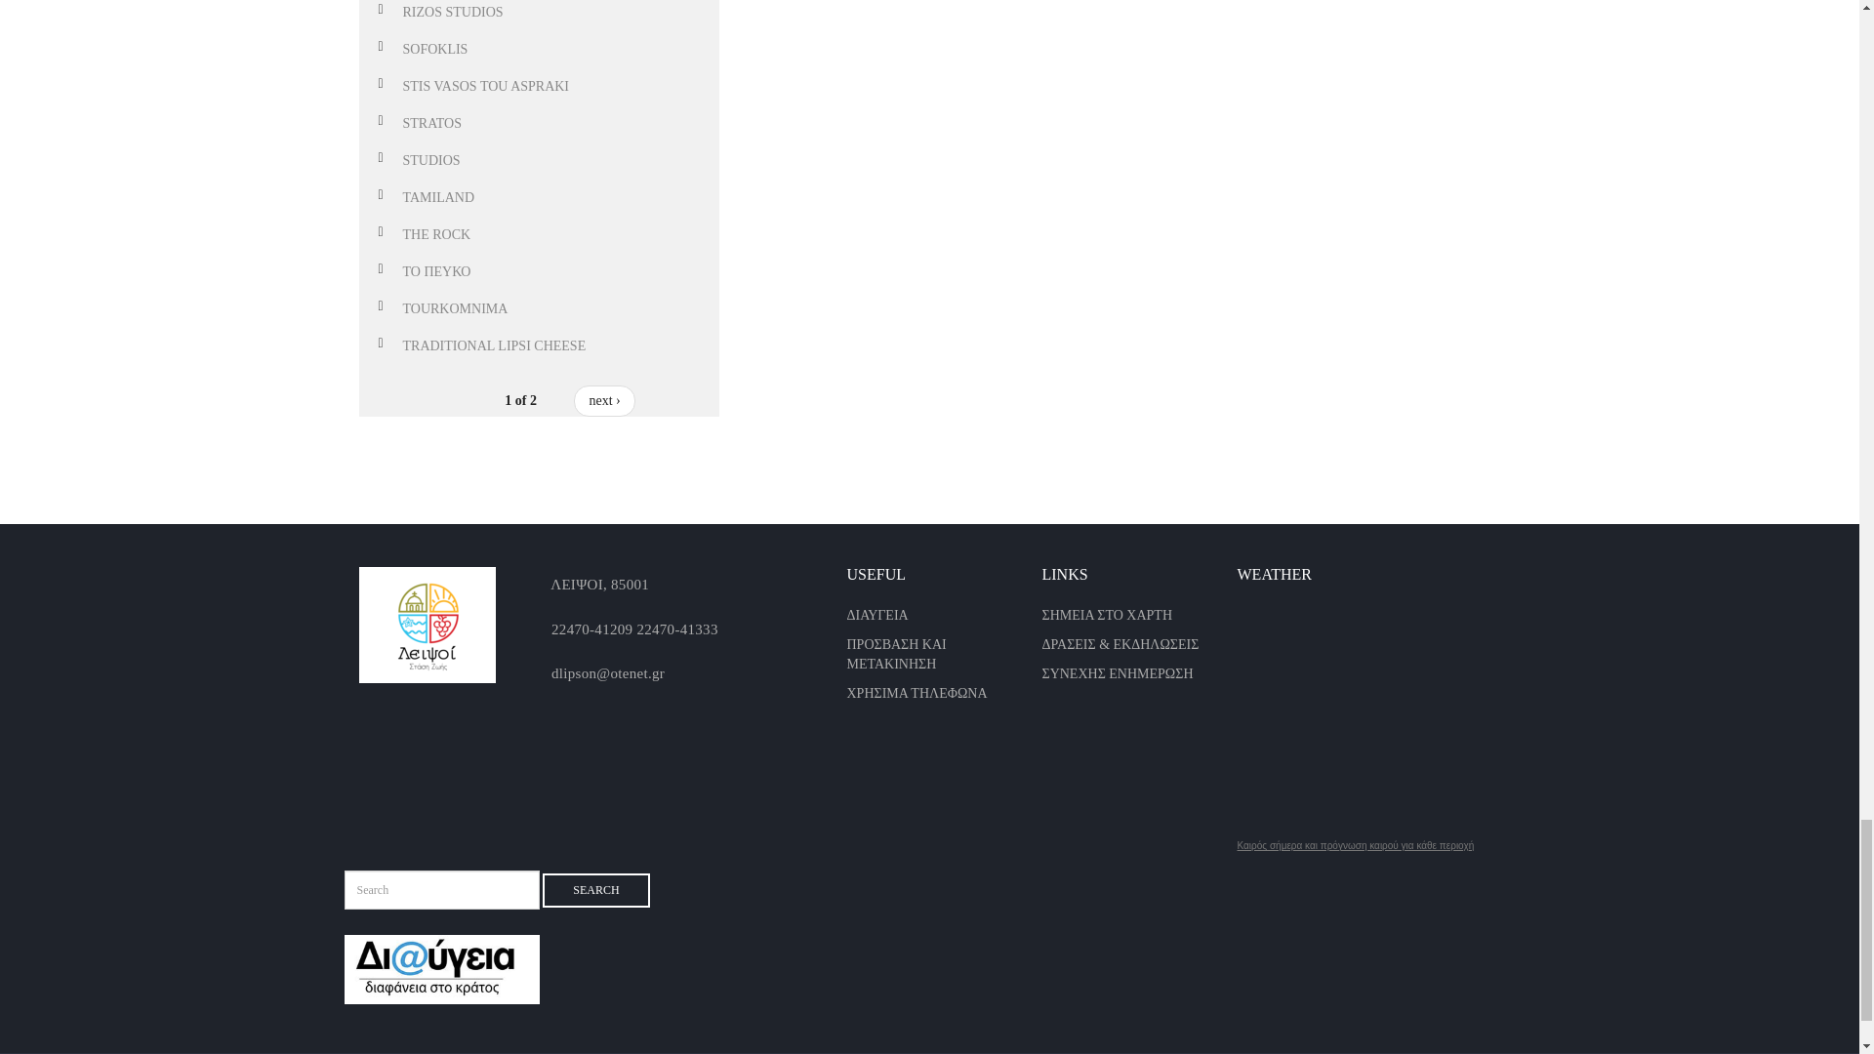  Describe the element at coordinates (596, 890) in the screenshot. I see `Search` at that location.